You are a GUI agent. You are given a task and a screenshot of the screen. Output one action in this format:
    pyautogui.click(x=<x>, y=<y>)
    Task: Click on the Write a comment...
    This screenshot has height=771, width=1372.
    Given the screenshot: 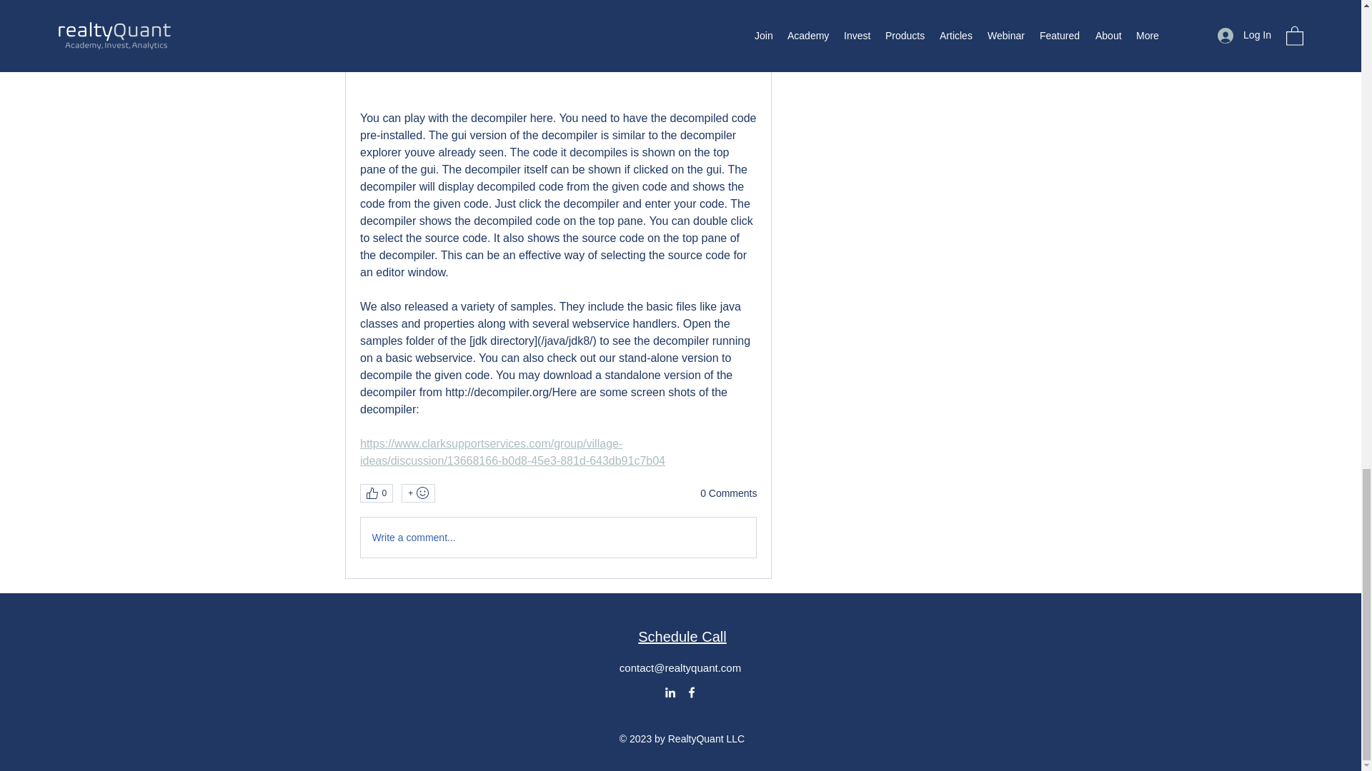 What is the action you would take?
    pyautogui.click(x=557, y=537)
    